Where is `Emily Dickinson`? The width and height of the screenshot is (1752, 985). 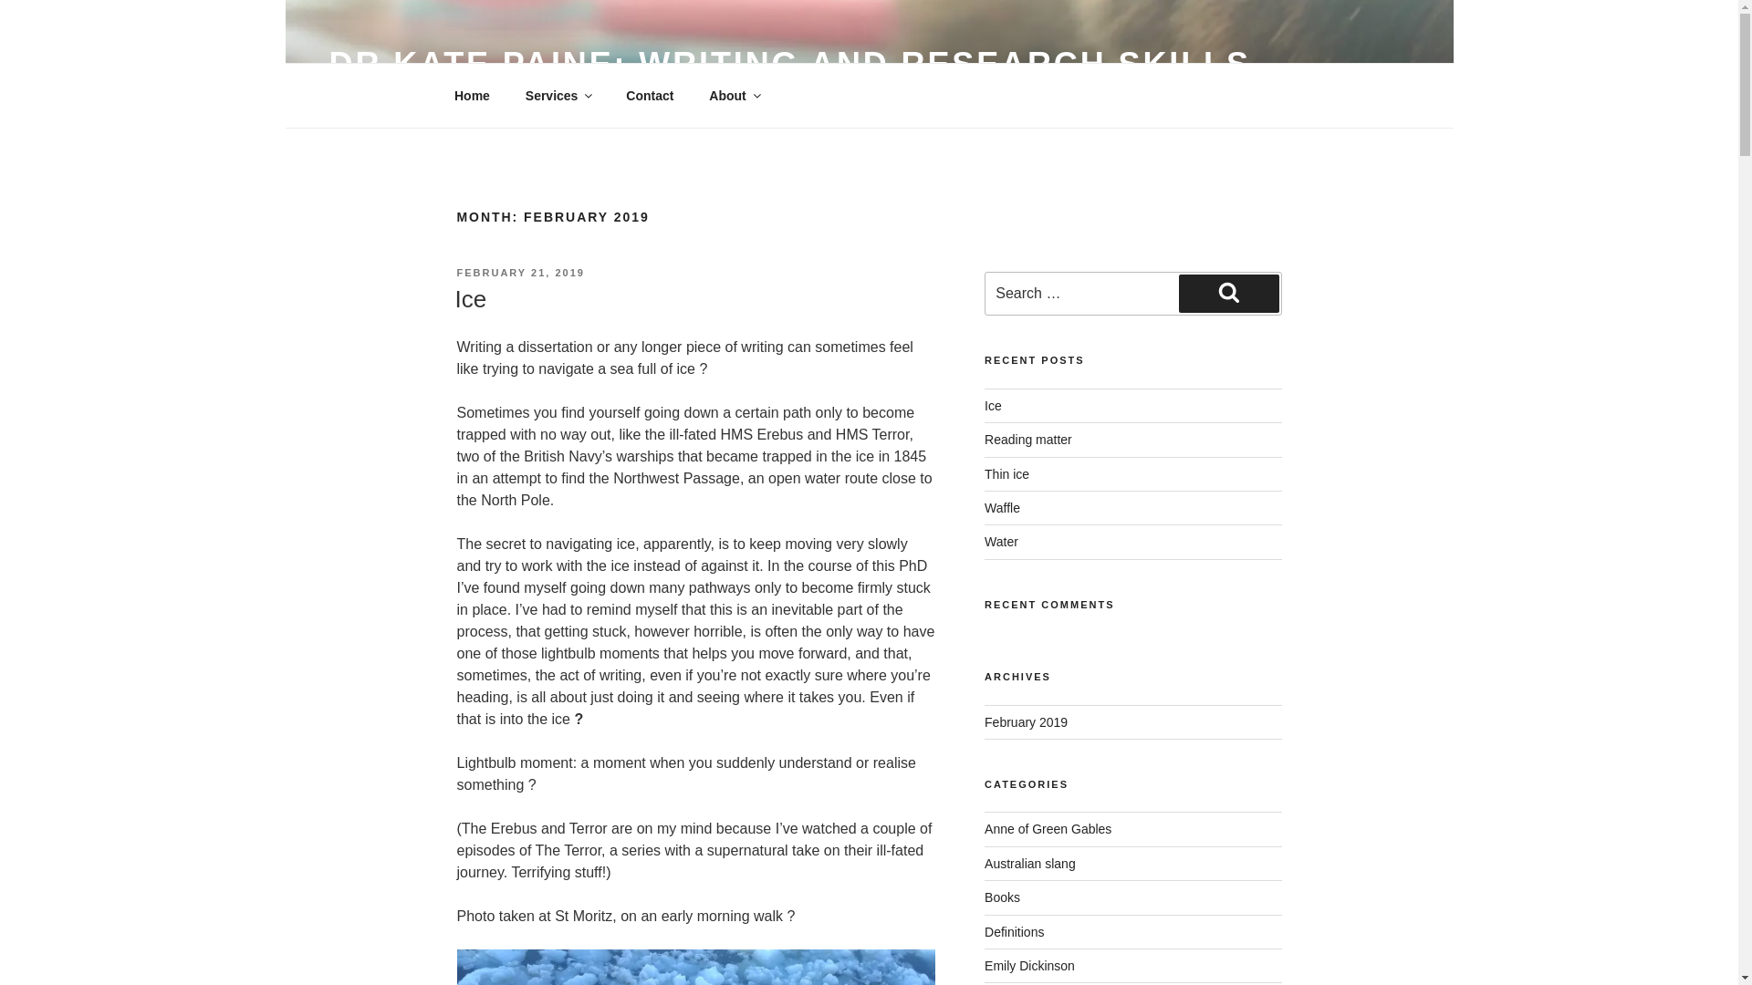 Emily Dickinson is located at coordinates (1029, 965).